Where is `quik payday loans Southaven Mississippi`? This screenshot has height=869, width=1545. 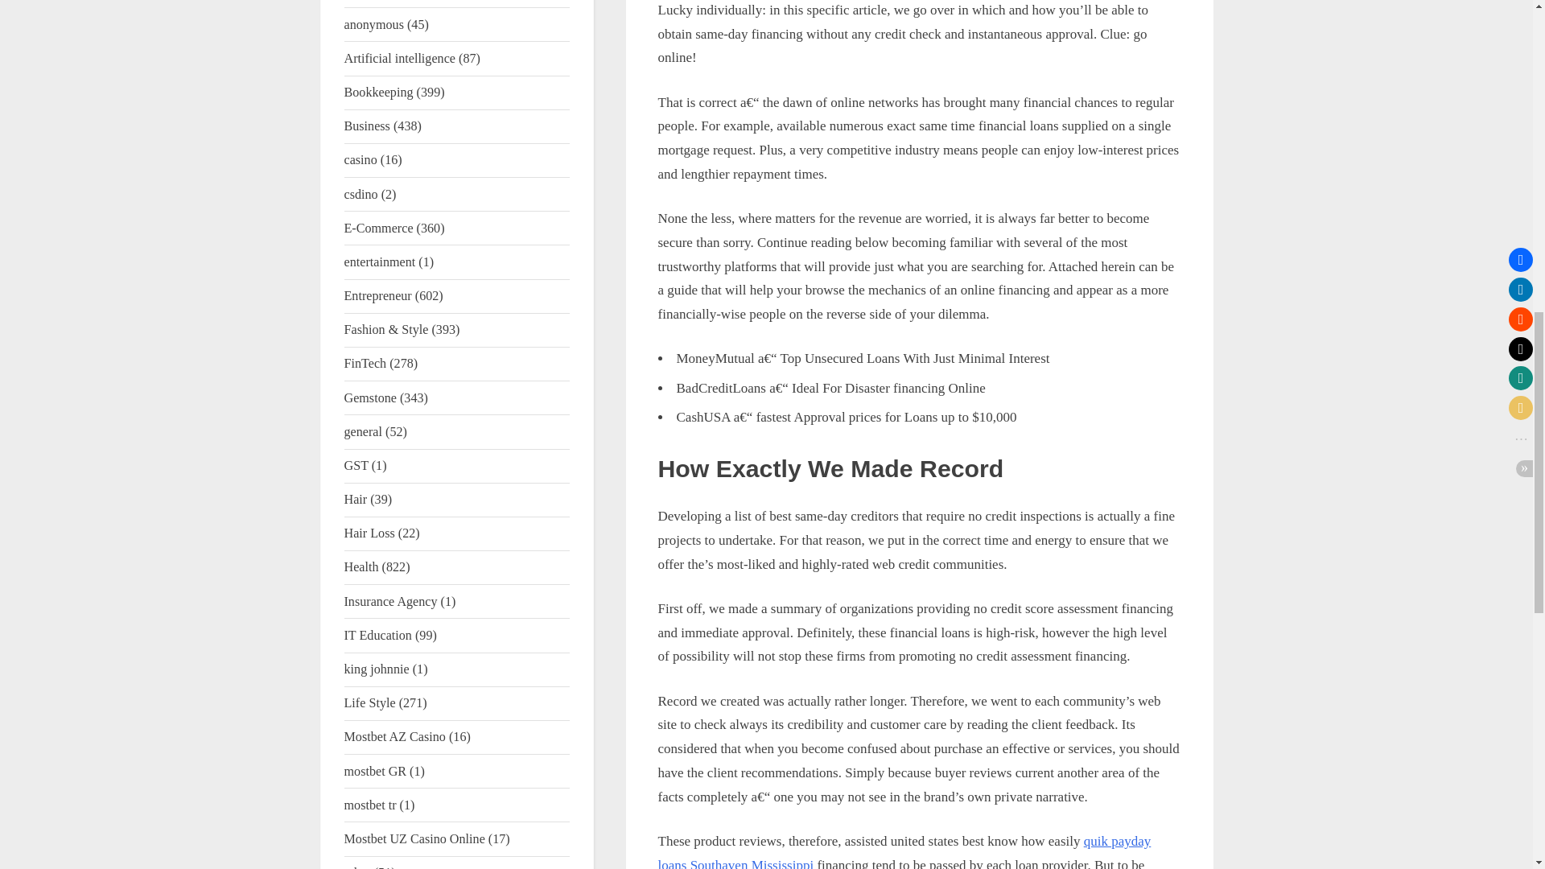
quik payday loans Southaven Mississippi is located at coordinates (904, 851).